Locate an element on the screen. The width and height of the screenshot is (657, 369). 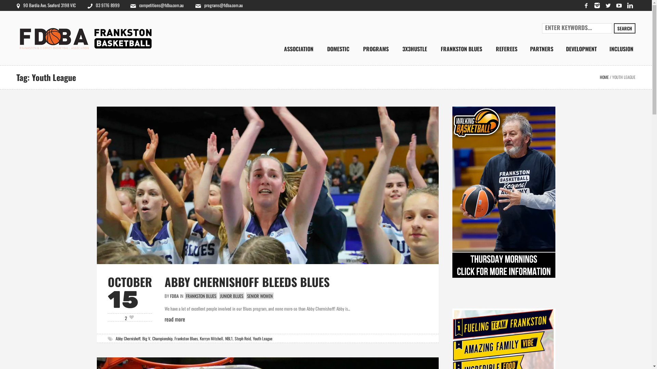
ABBY CHERNISHOFF BLEEDS BLUES is located at coordinates (268, 184).